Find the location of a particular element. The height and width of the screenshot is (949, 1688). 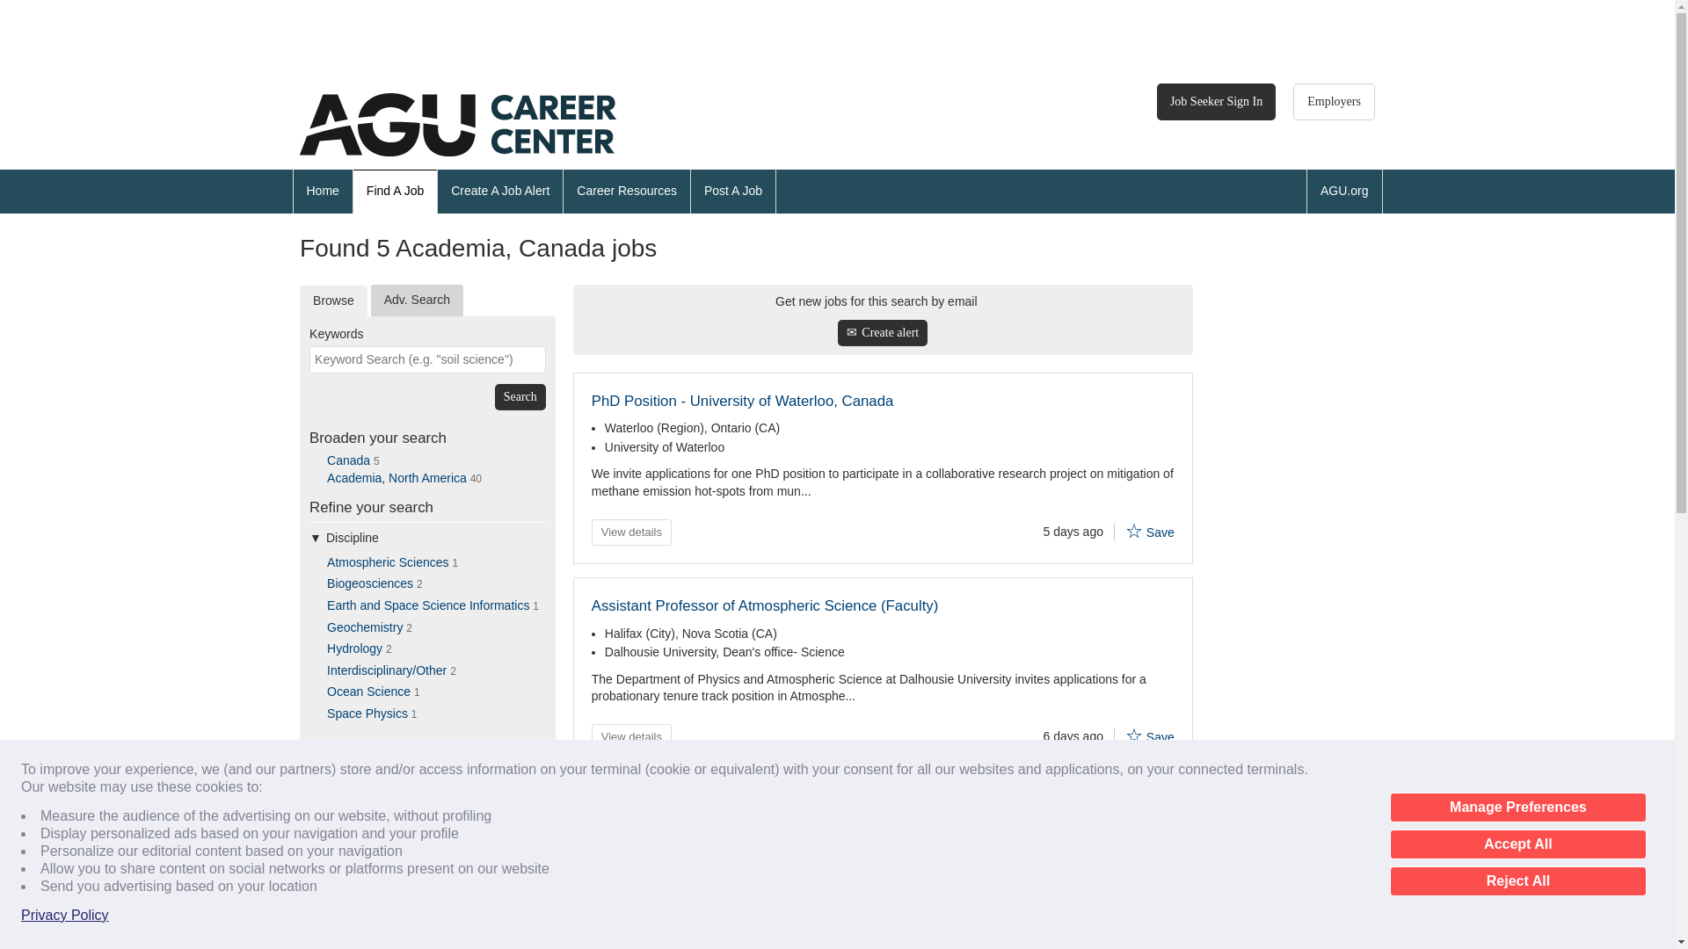

Career Resources is located at coordinates (627, 192).